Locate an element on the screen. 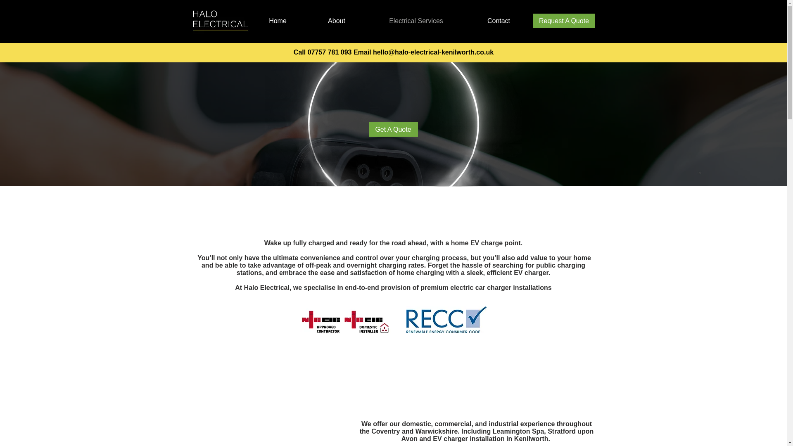 The image size is (793, 446). Contact is located at coordinates (499, 21).